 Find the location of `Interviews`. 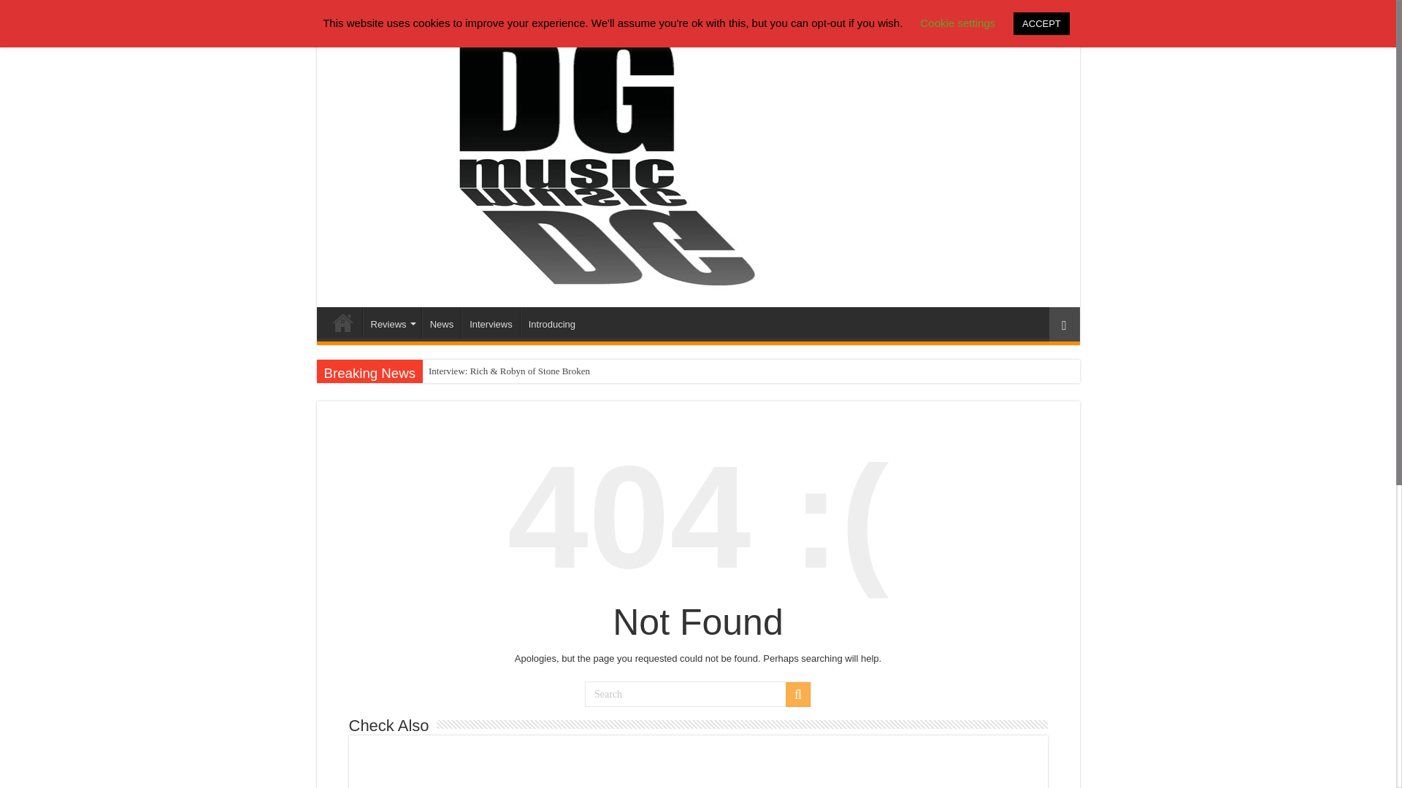

Interviews is located at coordinates (491, 322).